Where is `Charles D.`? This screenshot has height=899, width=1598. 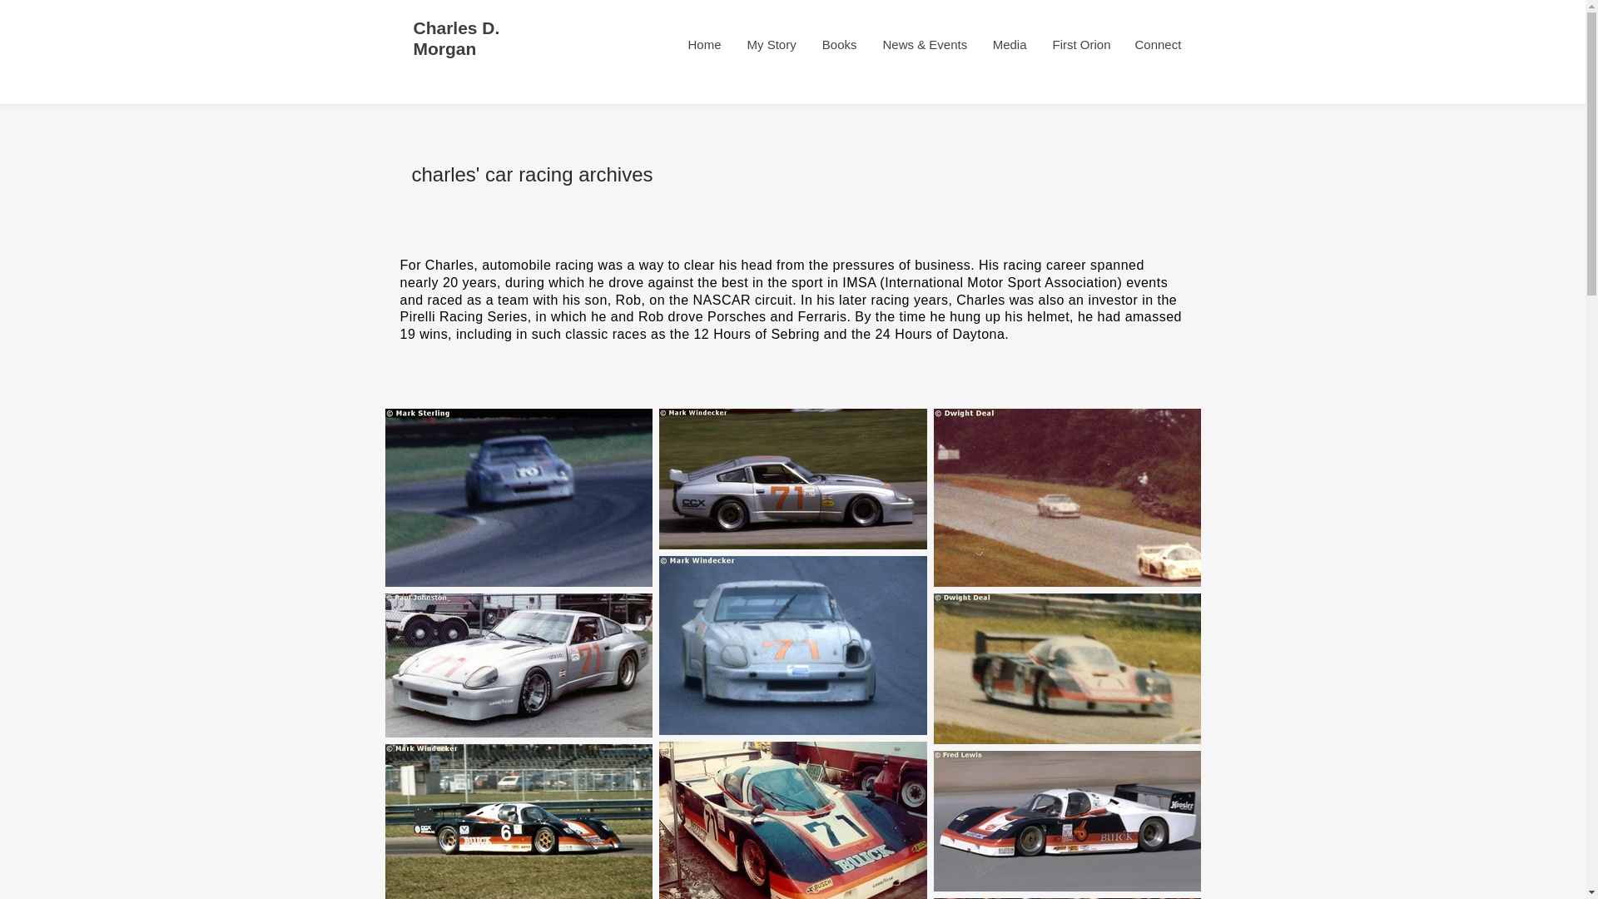 Charles D. is located at coordinates (455, 28).